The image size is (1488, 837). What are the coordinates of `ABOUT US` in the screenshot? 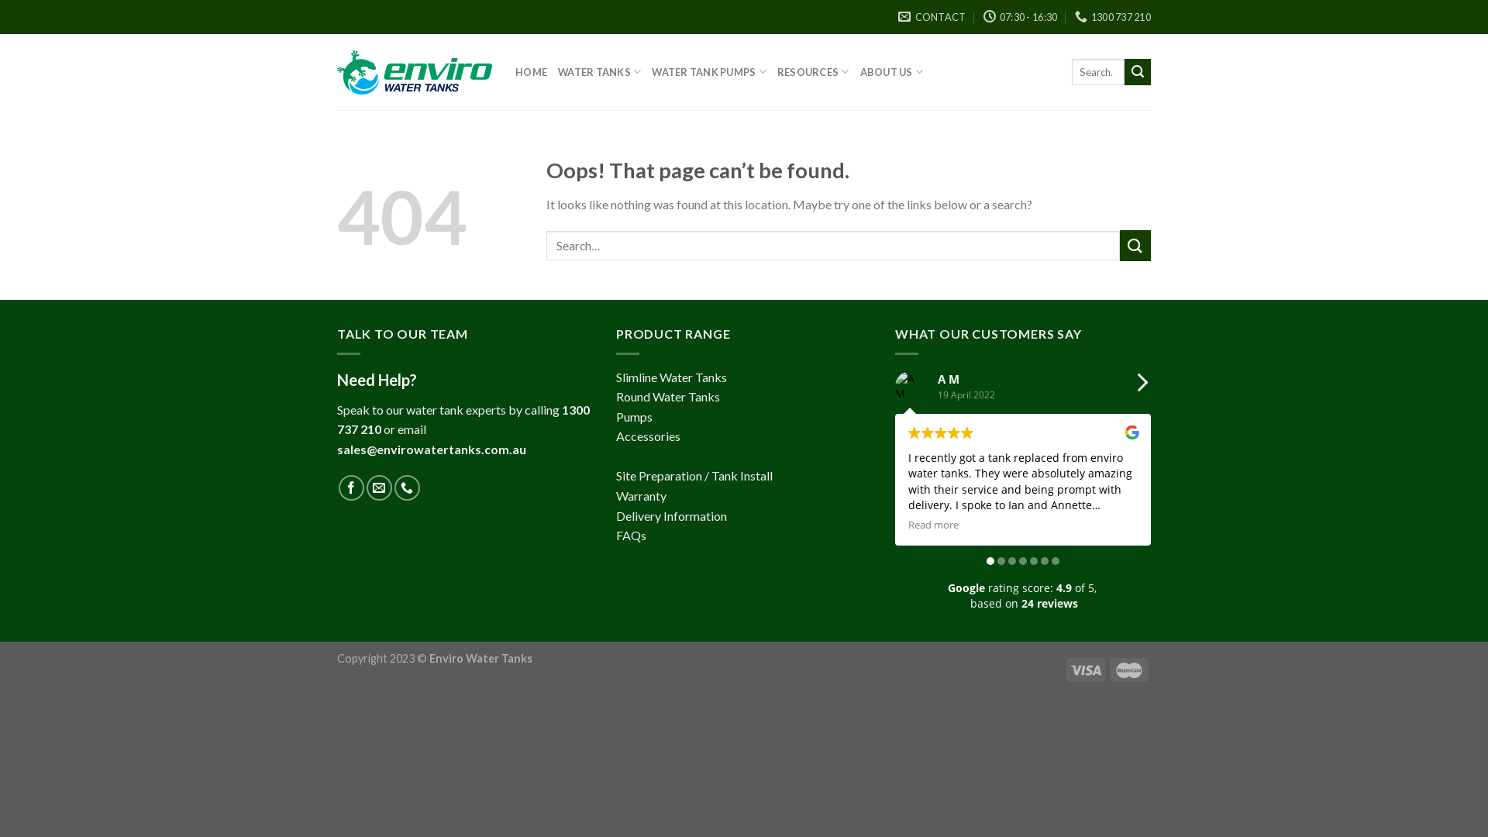 It's located at (892, 71).